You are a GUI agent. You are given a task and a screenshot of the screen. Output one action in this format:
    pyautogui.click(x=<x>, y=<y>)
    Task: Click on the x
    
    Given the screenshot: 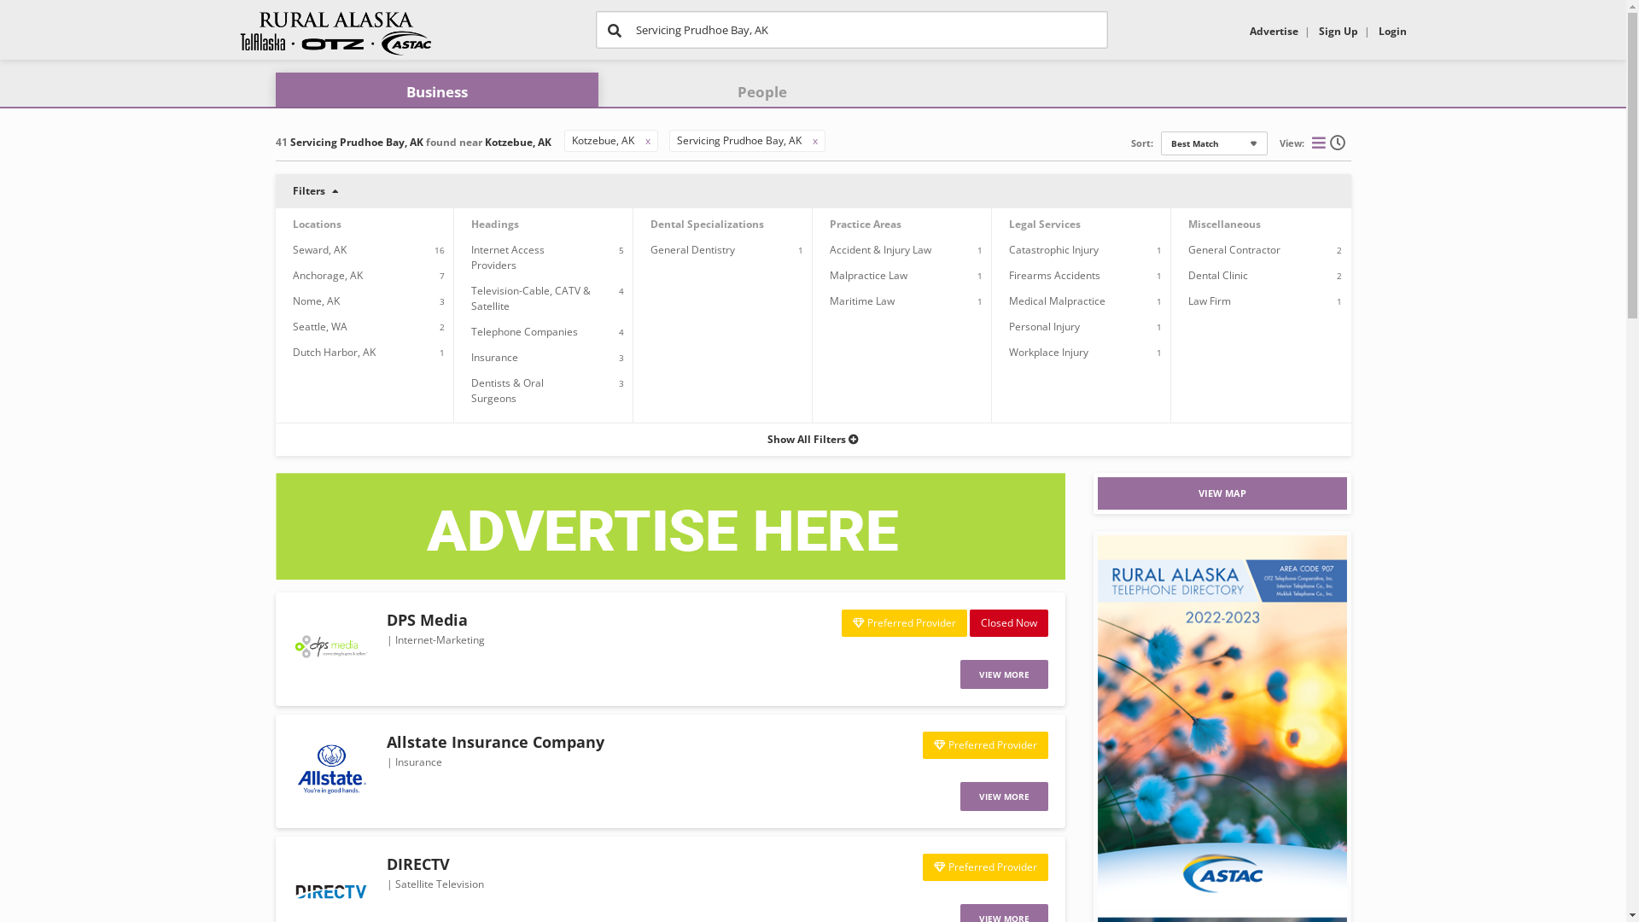 What is the action you would take?
    pyautogui.click(x=815, y=140)
    